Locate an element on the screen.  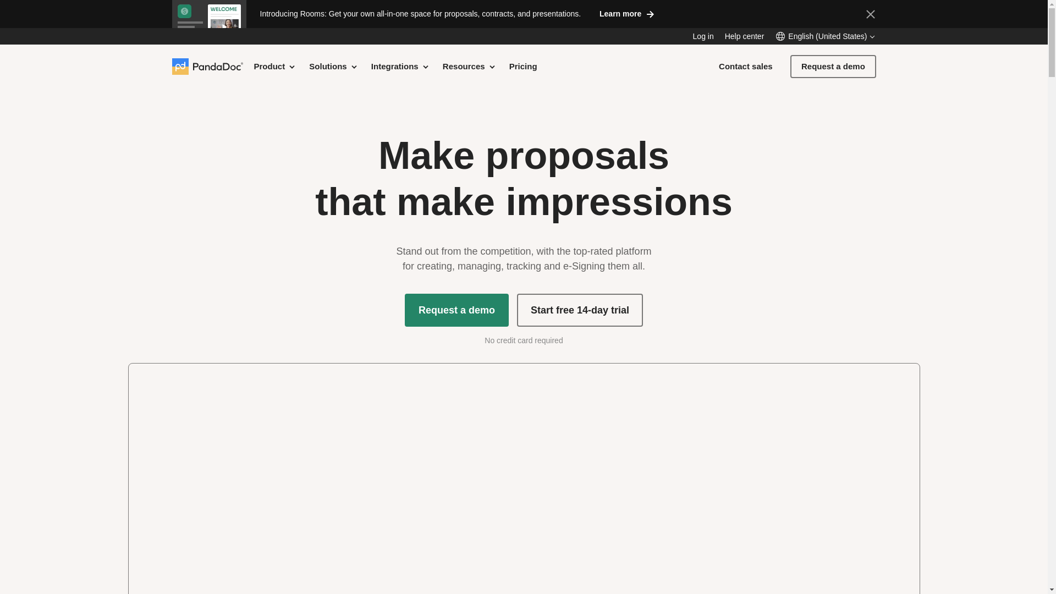
Help center is located at coordinates (745, 36).